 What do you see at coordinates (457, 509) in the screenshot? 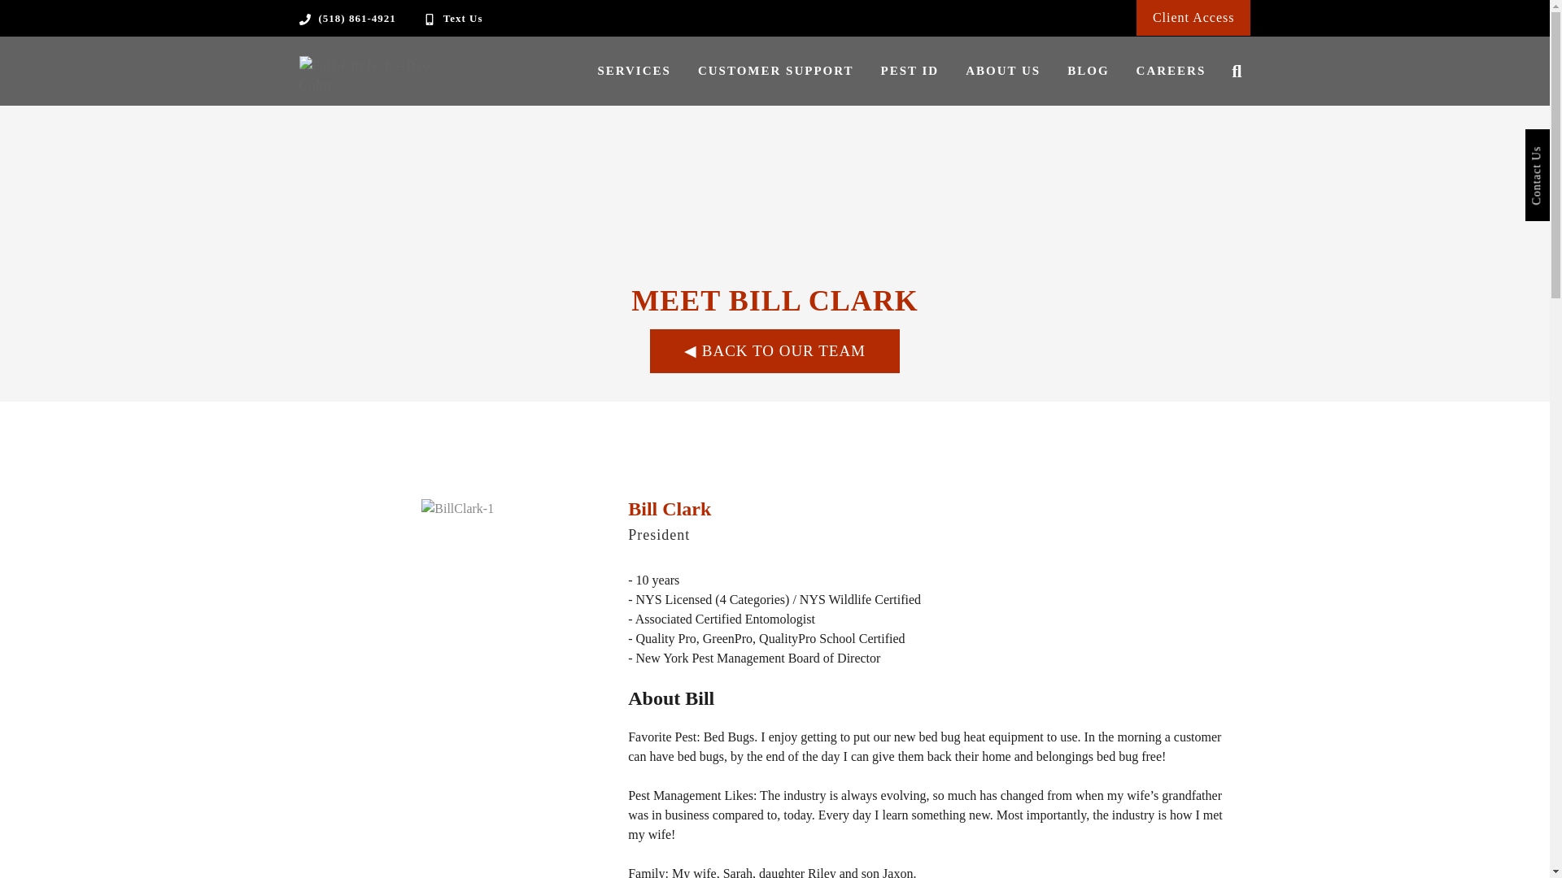
I see `BillClark-1` at bounding box center [457, 509].